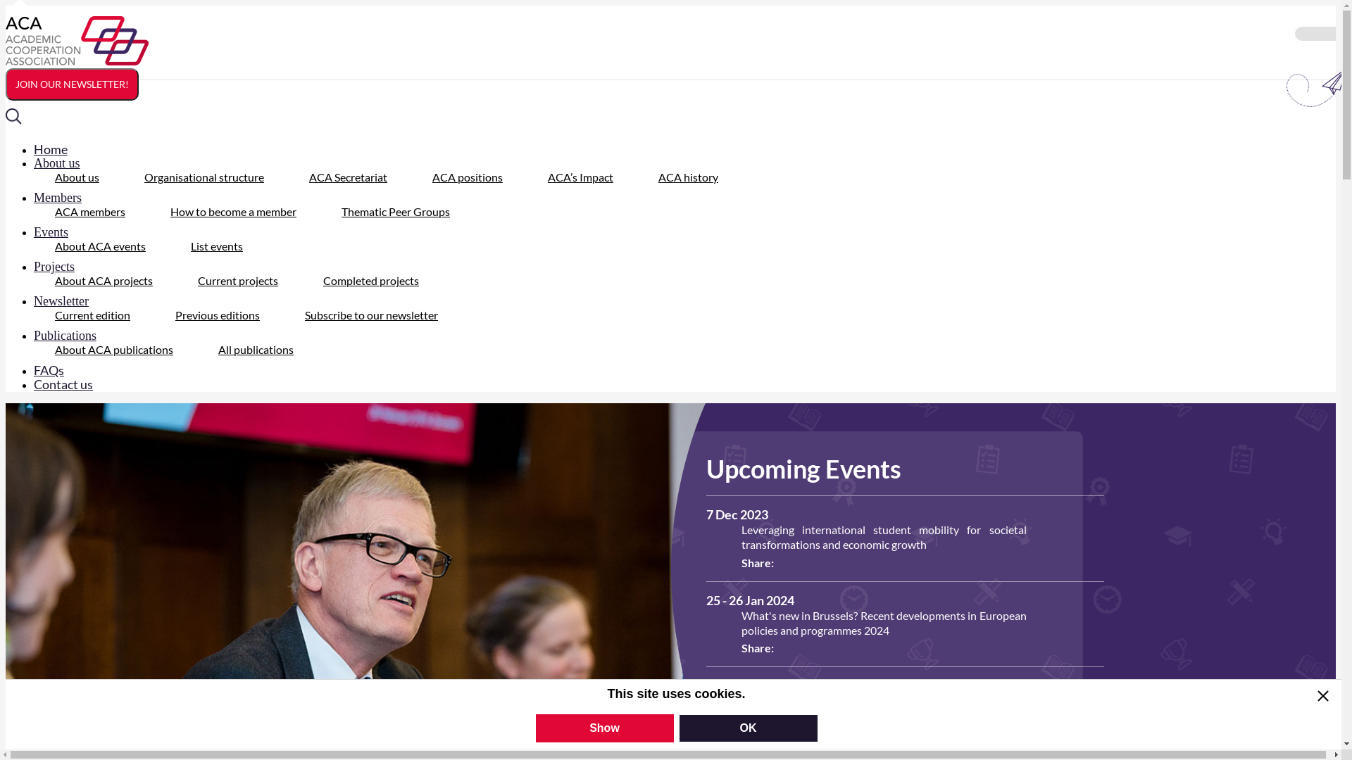  Describe the element at coordinates (348, 177) in the screenshot. I see `ACA Secretariat` at that location.